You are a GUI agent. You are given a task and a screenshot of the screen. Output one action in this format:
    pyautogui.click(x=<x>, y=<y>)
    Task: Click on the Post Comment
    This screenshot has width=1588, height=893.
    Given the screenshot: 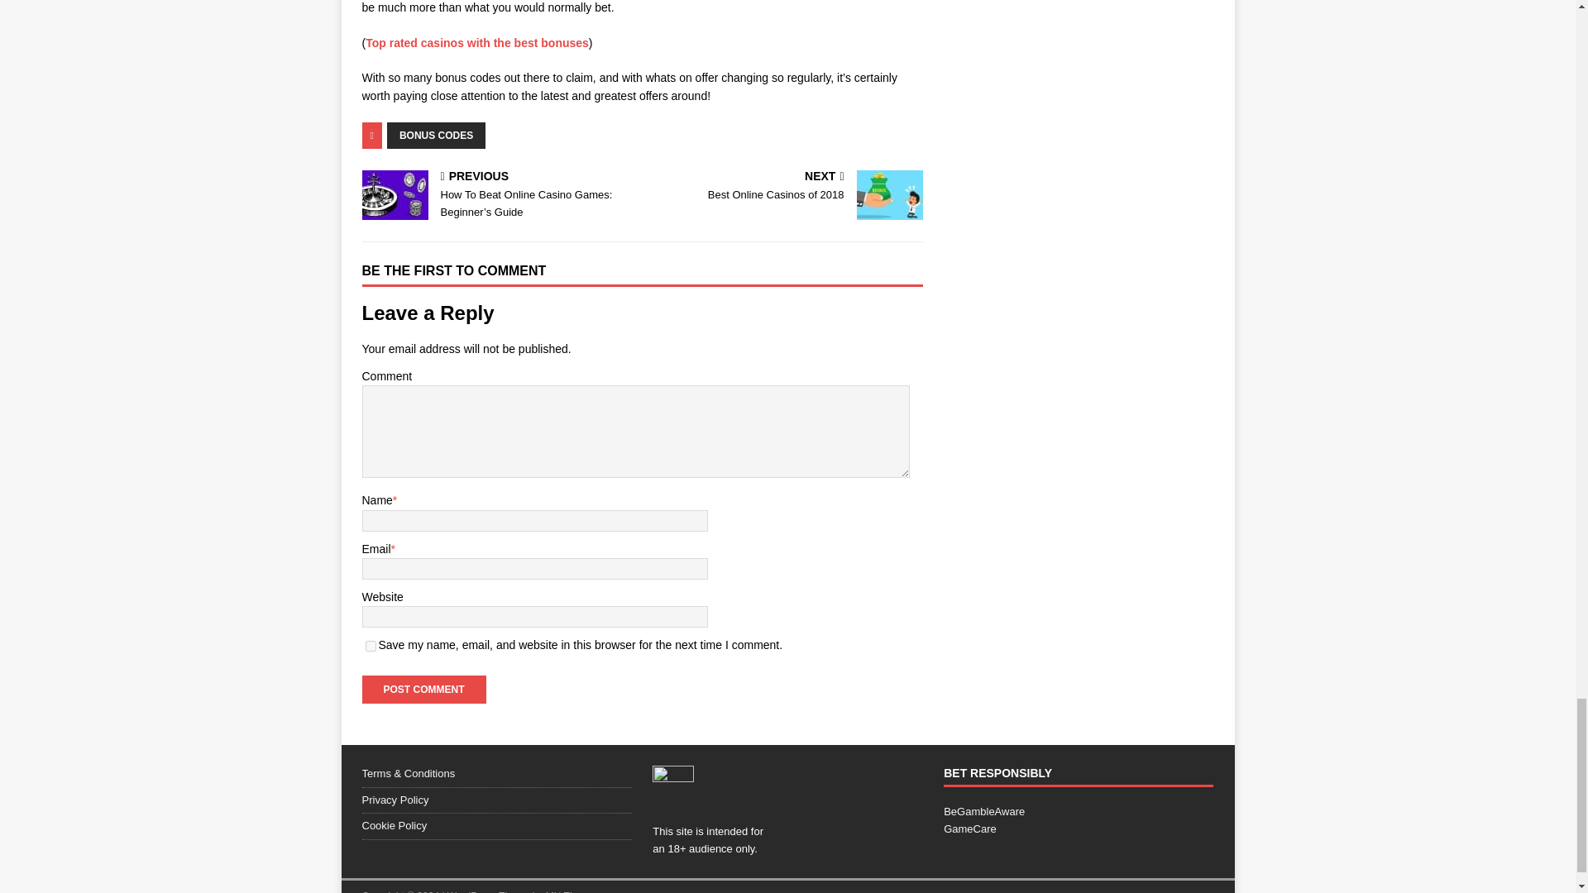 What is the action you would take?
    pyautogui.click(x=476, y=43)
    